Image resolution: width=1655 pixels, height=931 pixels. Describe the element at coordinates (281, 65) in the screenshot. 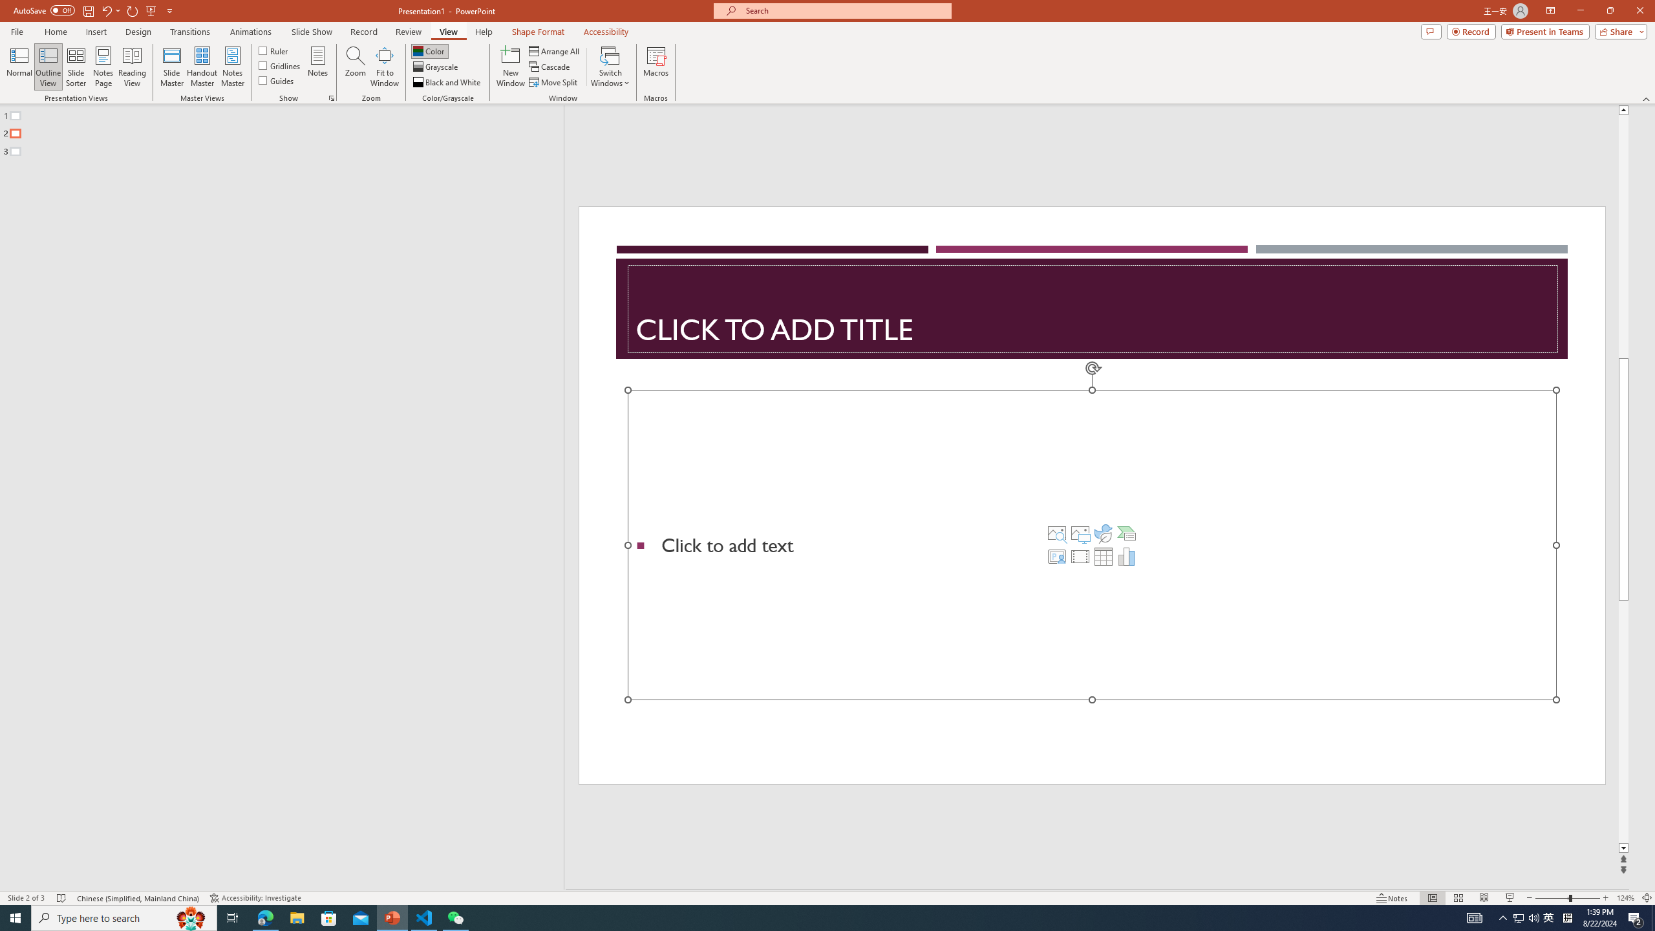

I see `Gridlines` at that location.